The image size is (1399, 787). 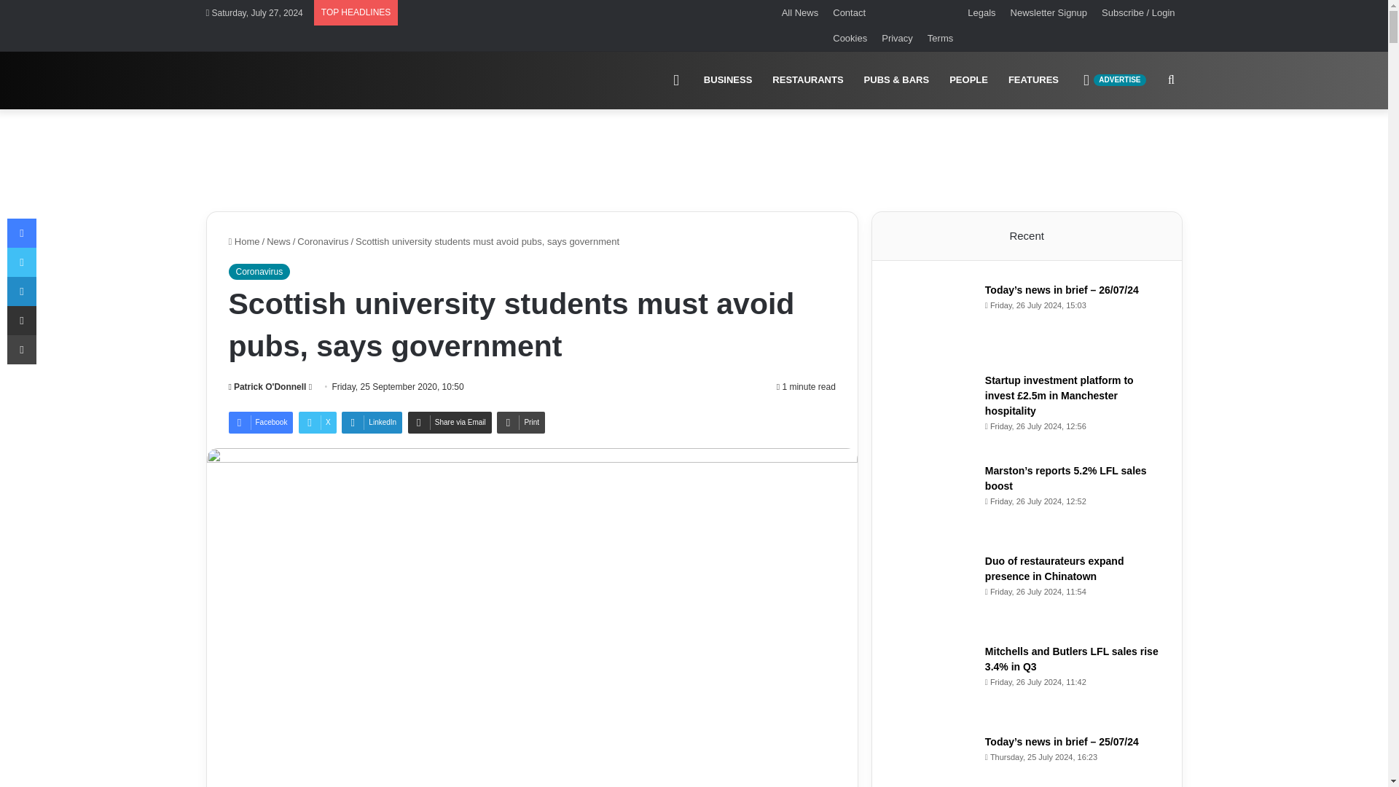 I want to click on HOME, so click(x=676, y=80).